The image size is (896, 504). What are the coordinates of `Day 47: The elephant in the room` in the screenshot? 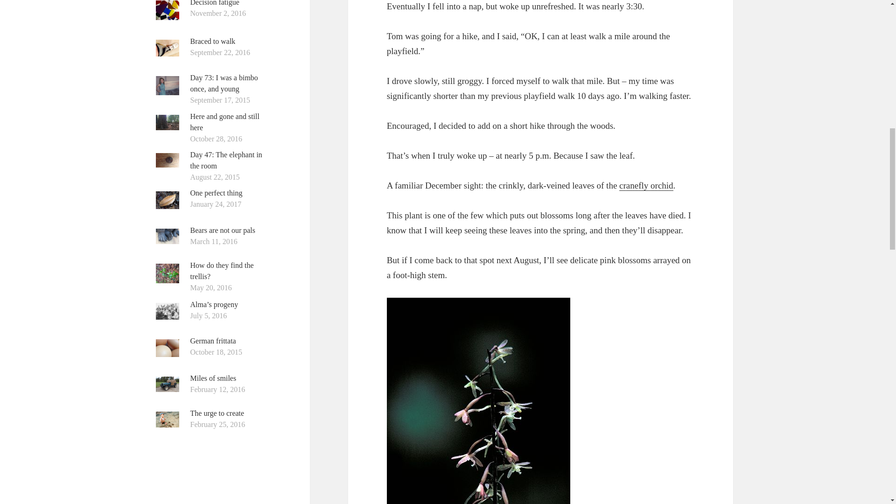 It's located at (226, 160).